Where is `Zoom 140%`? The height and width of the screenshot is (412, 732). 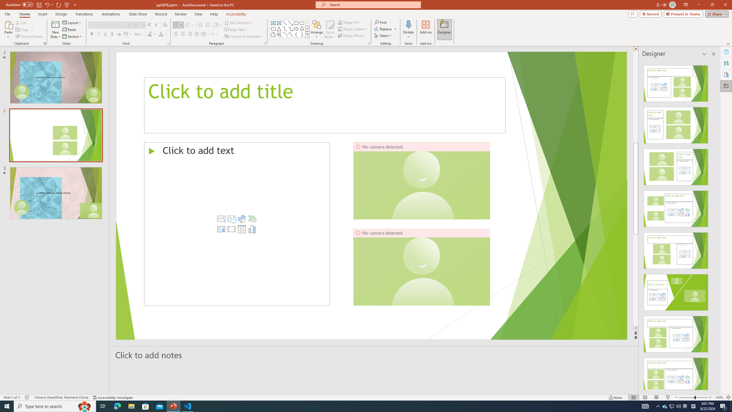 Zoom 140% is located at coordinates (719, 397).